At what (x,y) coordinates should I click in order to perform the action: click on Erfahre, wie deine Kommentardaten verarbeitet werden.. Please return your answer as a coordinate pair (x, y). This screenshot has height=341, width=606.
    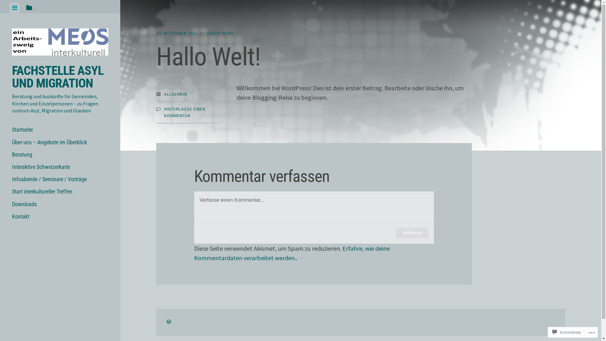
    Looking at the image, I should click on (292, 253).